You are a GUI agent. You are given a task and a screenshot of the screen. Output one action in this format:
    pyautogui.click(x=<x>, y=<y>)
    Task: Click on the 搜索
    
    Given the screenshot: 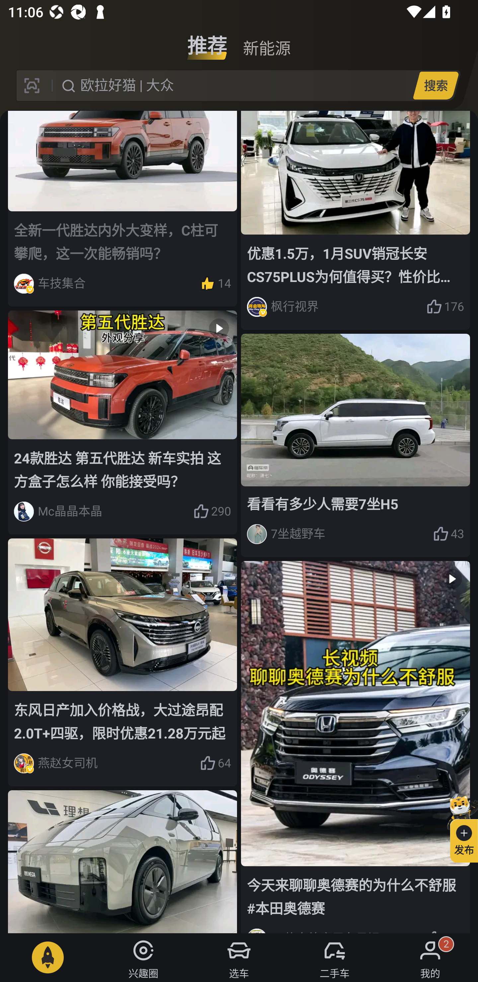 What is the action you would take?
    pyautogui.click(x=436, y=85)
    